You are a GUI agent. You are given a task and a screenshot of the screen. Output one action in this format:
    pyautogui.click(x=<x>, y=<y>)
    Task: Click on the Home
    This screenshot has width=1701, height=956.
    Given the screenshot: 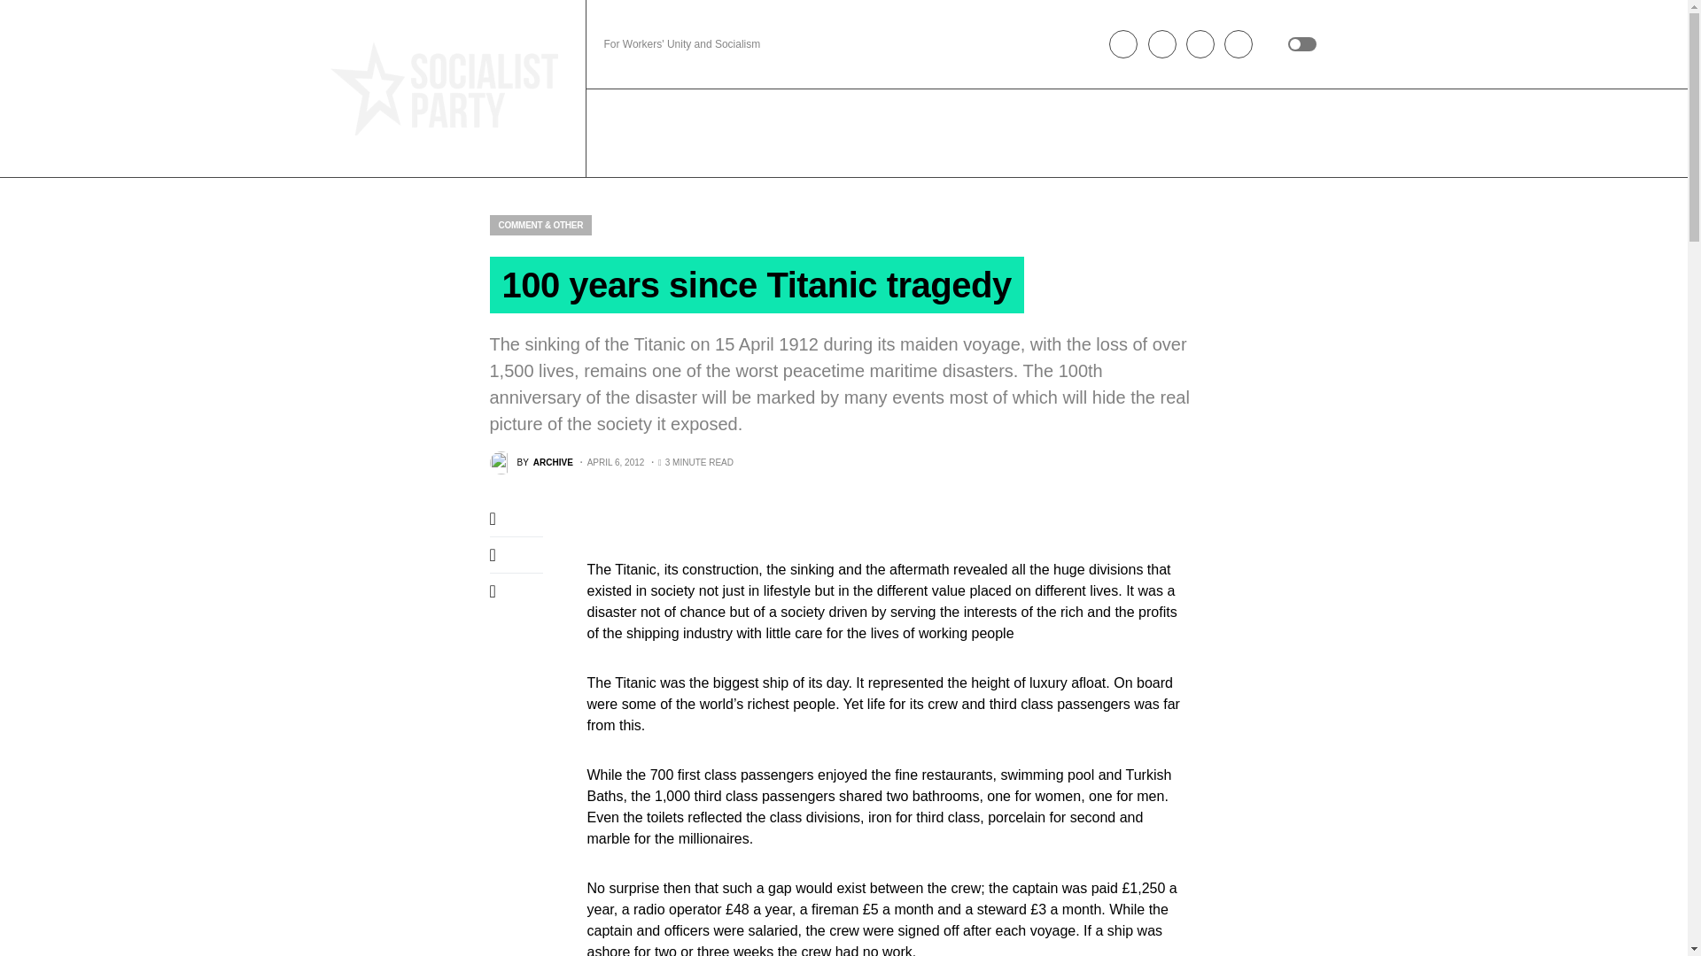 What is the action you would take?
    pyautogui.click(x=620, y=133)
    